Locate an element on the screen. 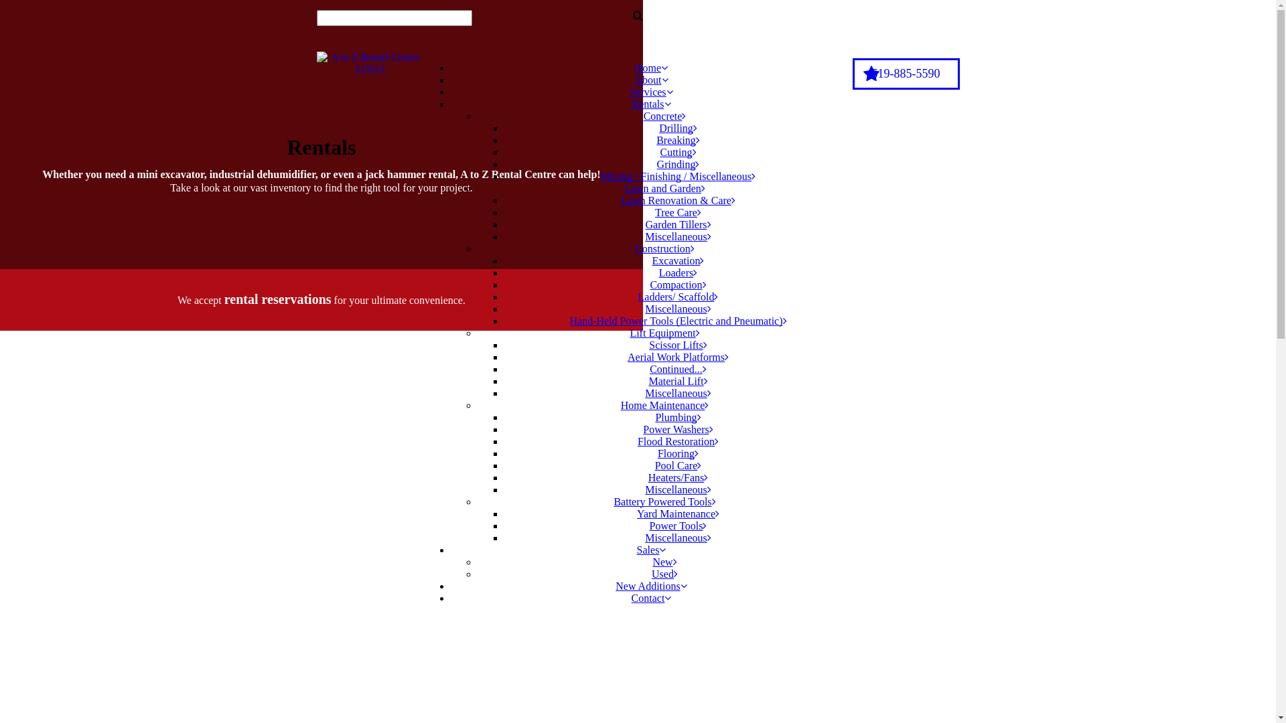  Material Lift is located at coordinates (678, 382).